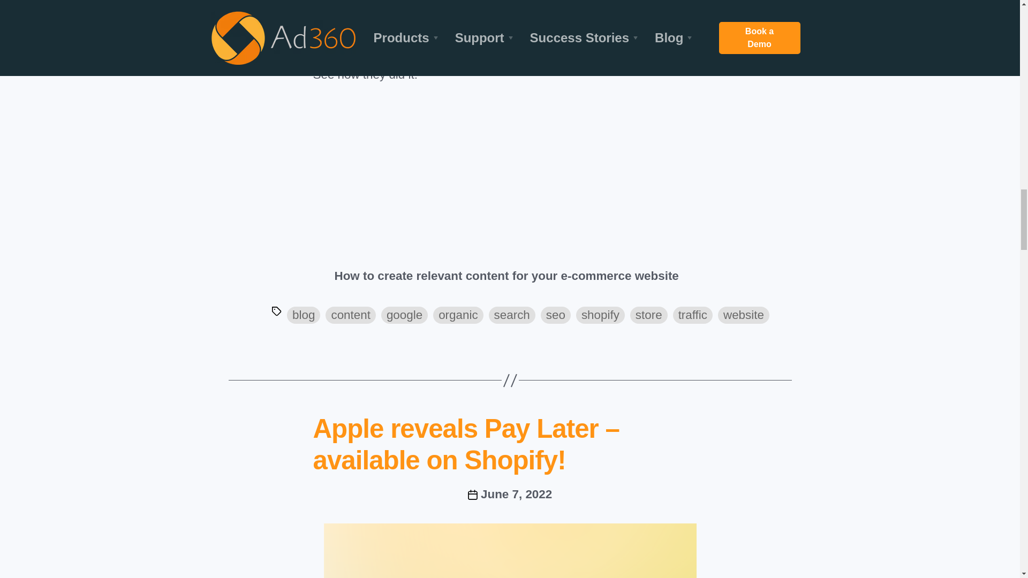 This screenshot has height=578, width=1028. What do you see at coordinates (350, 315) in the screenshot?
I see `content` at bounding box center [350, 315].